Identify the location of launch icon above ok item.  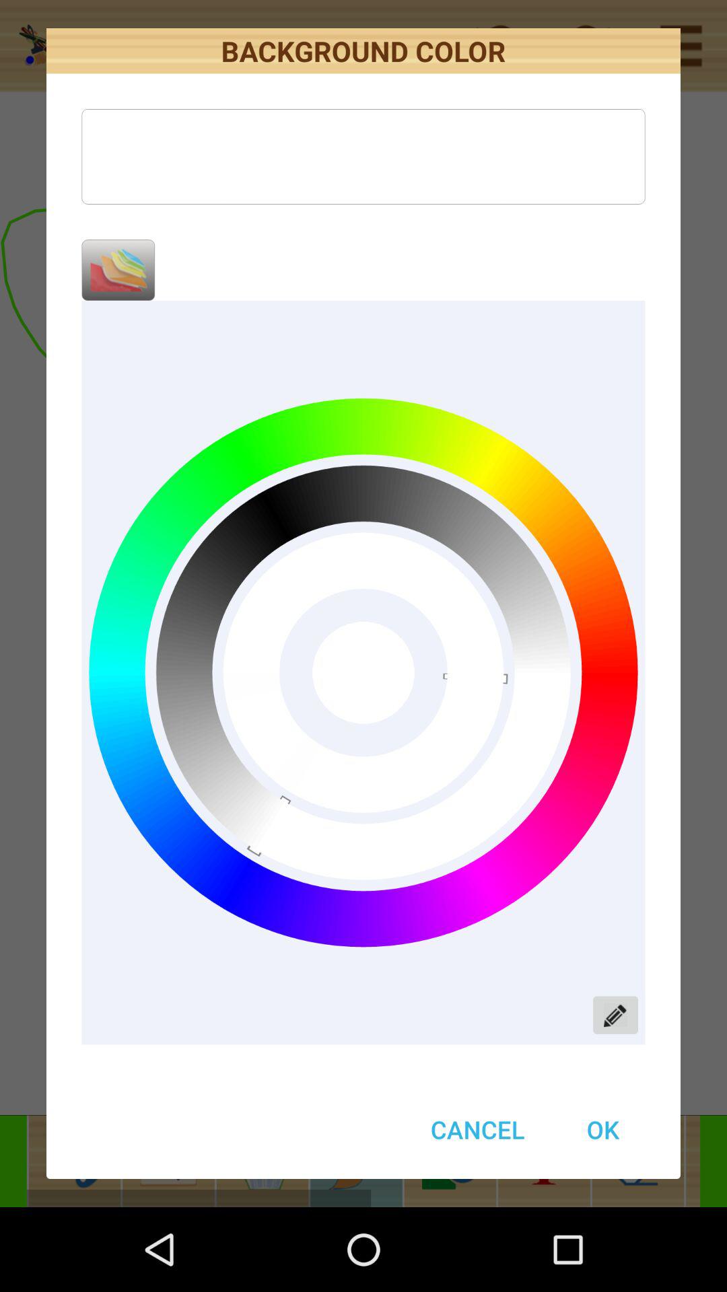
(615, 1015).